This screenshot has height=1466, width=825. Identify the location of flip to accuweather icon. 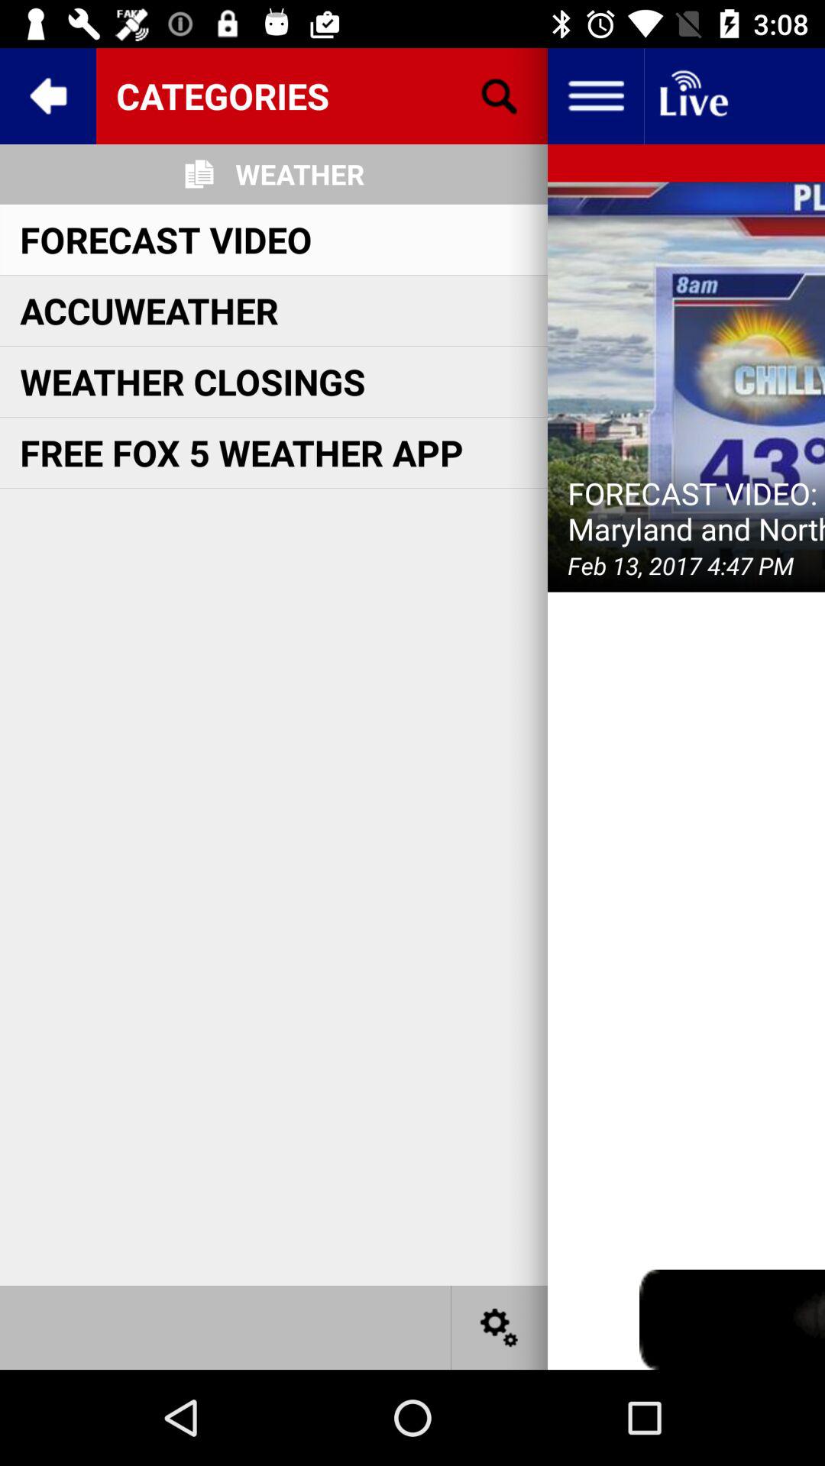
(149, 310).